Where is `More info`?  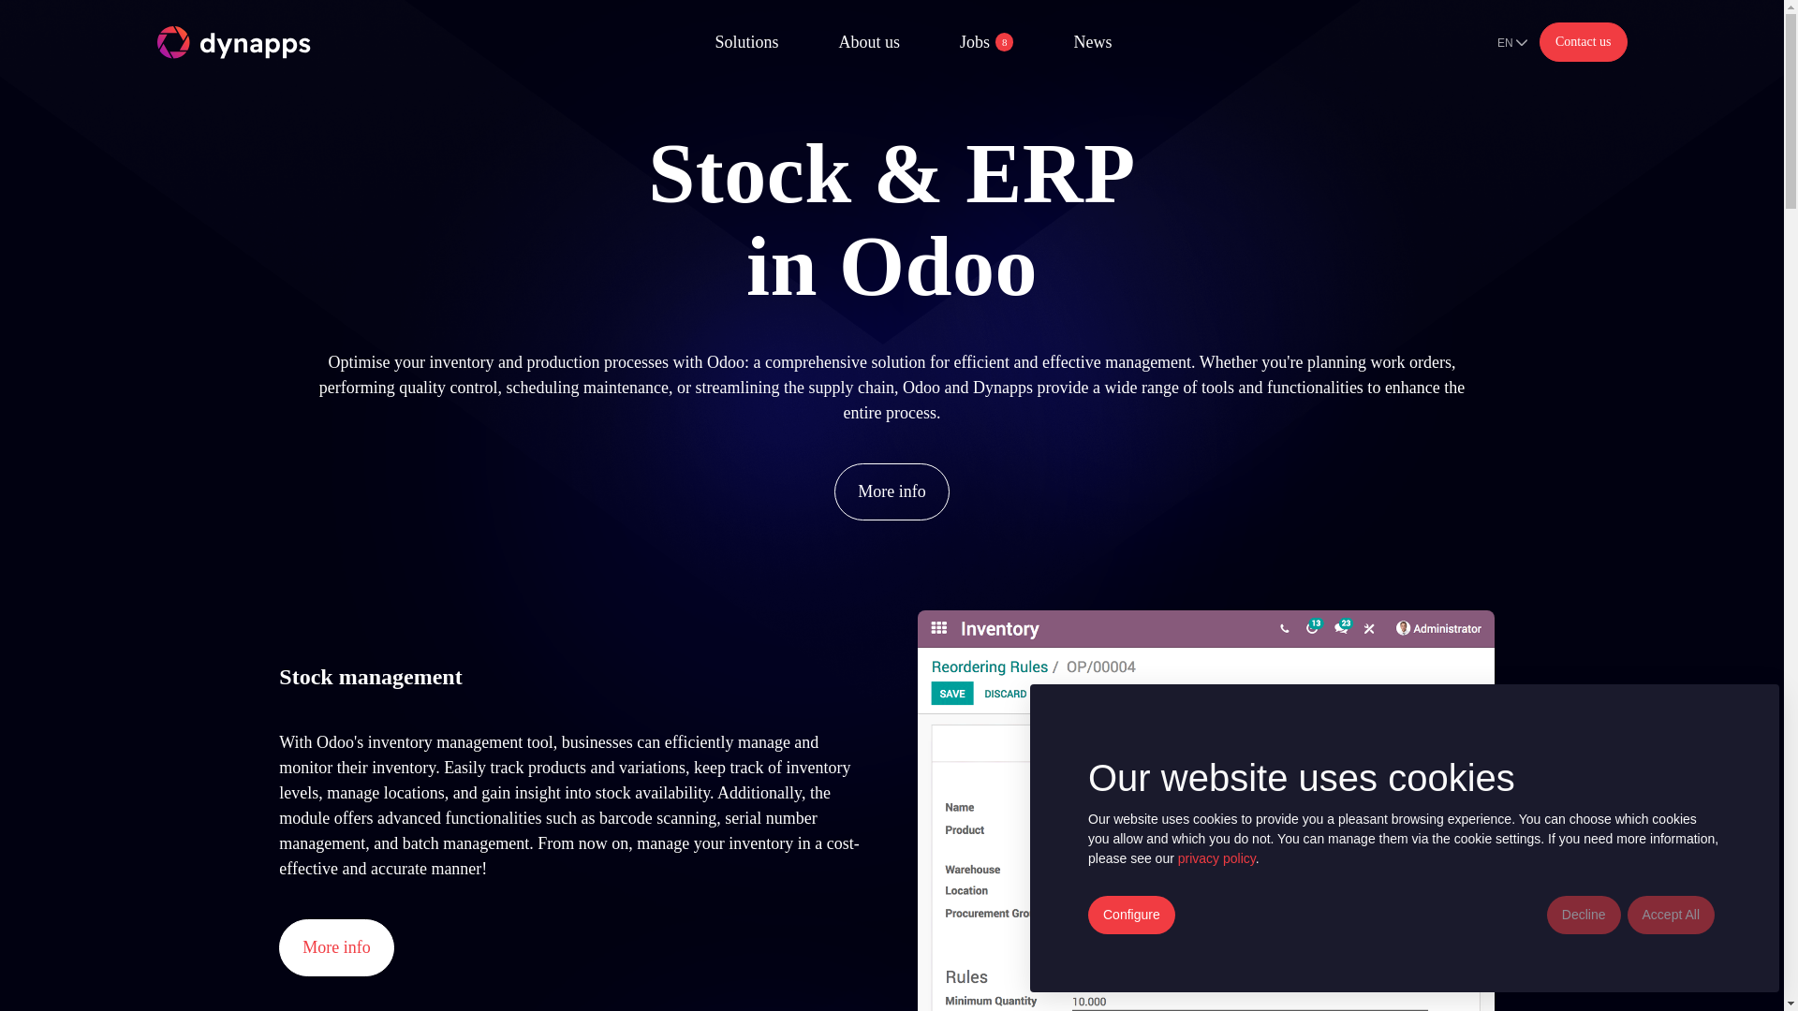 More info is located at coordinates (1583, 41).